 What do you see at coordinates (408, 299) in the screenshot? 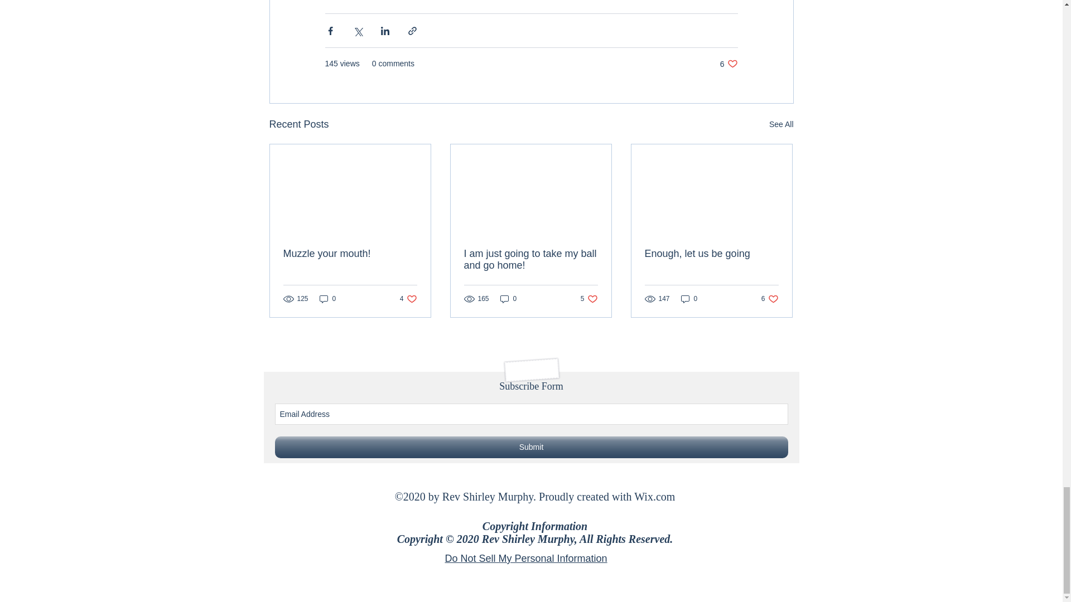
I see `See All` at bounding box center [408, 299].